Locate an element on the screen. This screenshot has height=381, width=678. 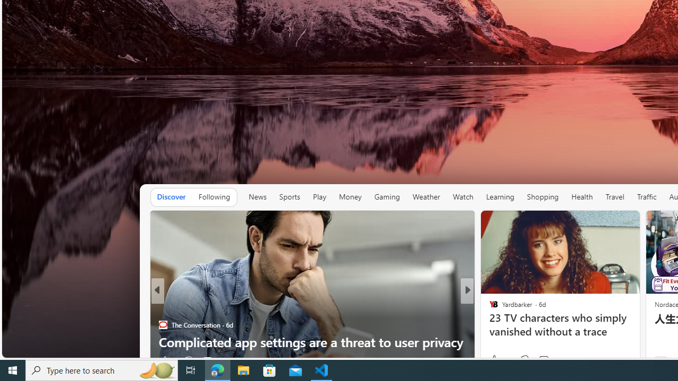
View comments 88 Comment is located at coordinates (546, 360).